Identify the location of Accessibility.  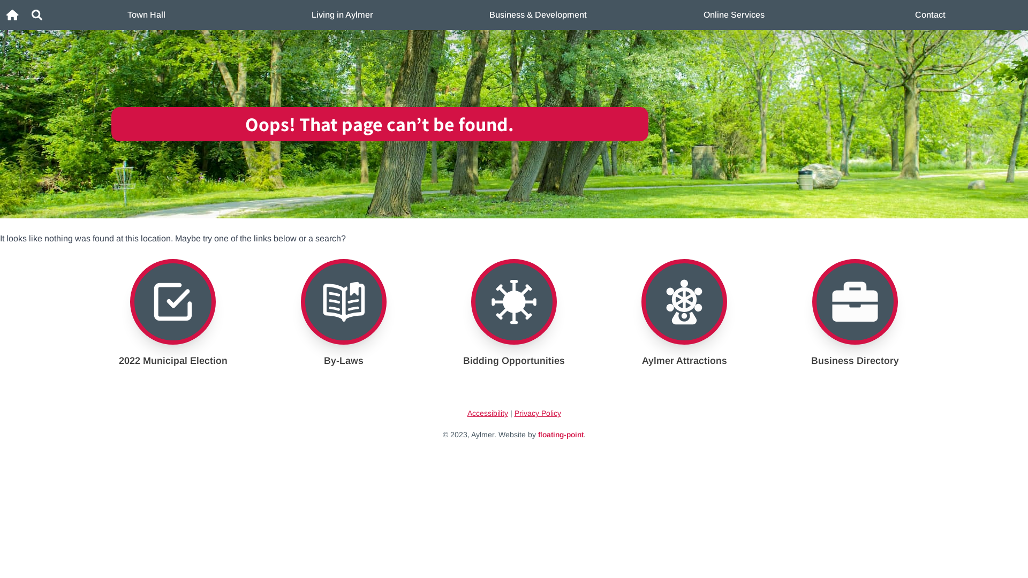
(487, 413).